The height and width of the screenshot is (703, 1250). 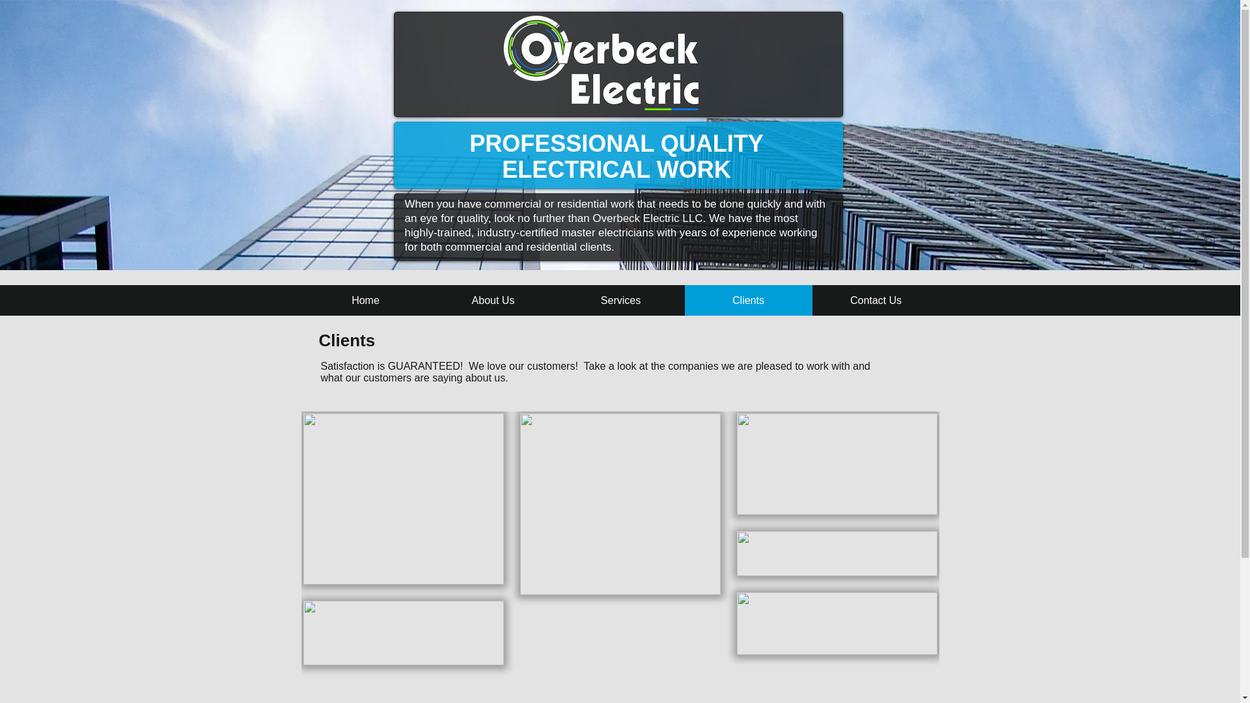 I want to click on Clients, so click(x=749, y=300).